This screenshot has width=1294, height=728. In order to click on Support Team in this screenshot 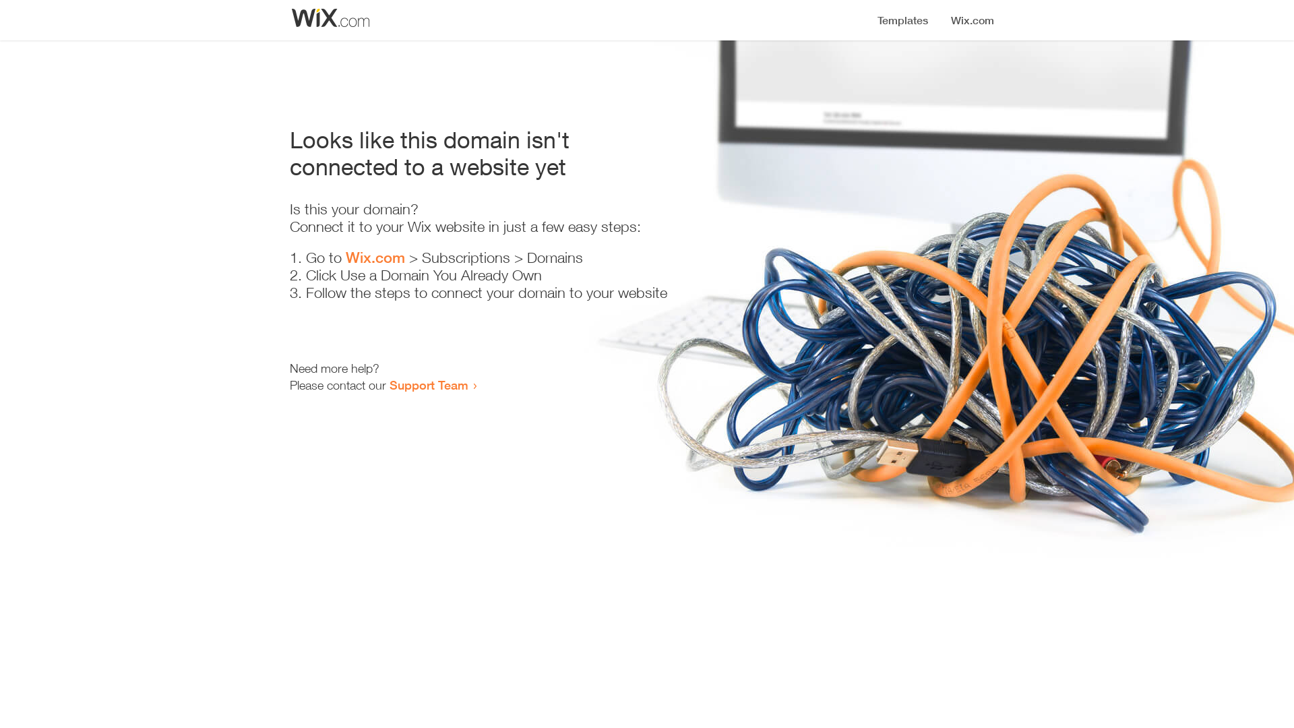, I will do `click(429, 385)`.